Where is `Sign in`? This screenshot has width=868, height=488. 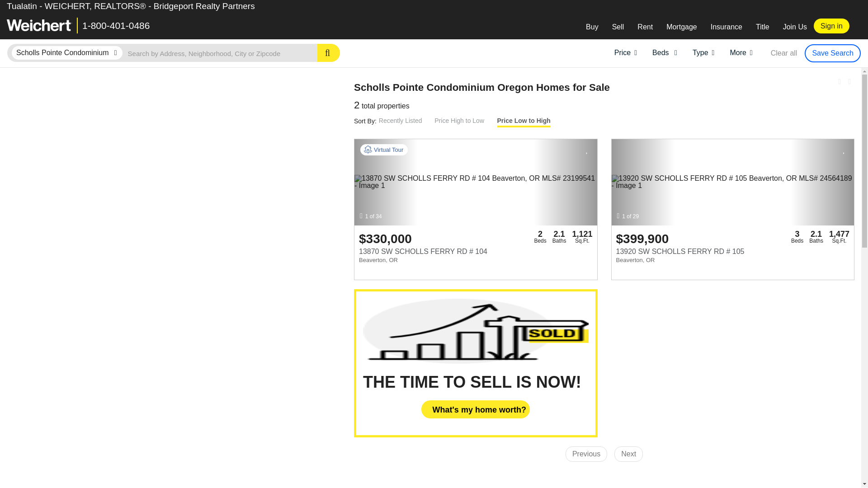 Sign in is located at coordinates (832, 26).